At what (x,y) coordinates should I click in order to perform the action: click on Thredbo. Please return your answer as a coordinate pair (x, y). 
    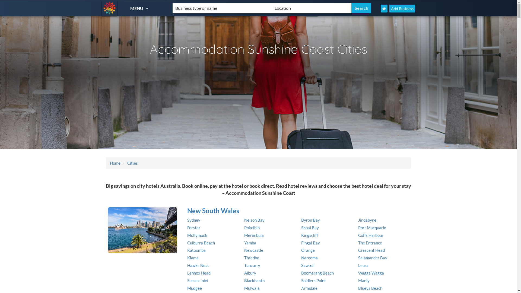
    Looking at the image, I should click on (252, 258).